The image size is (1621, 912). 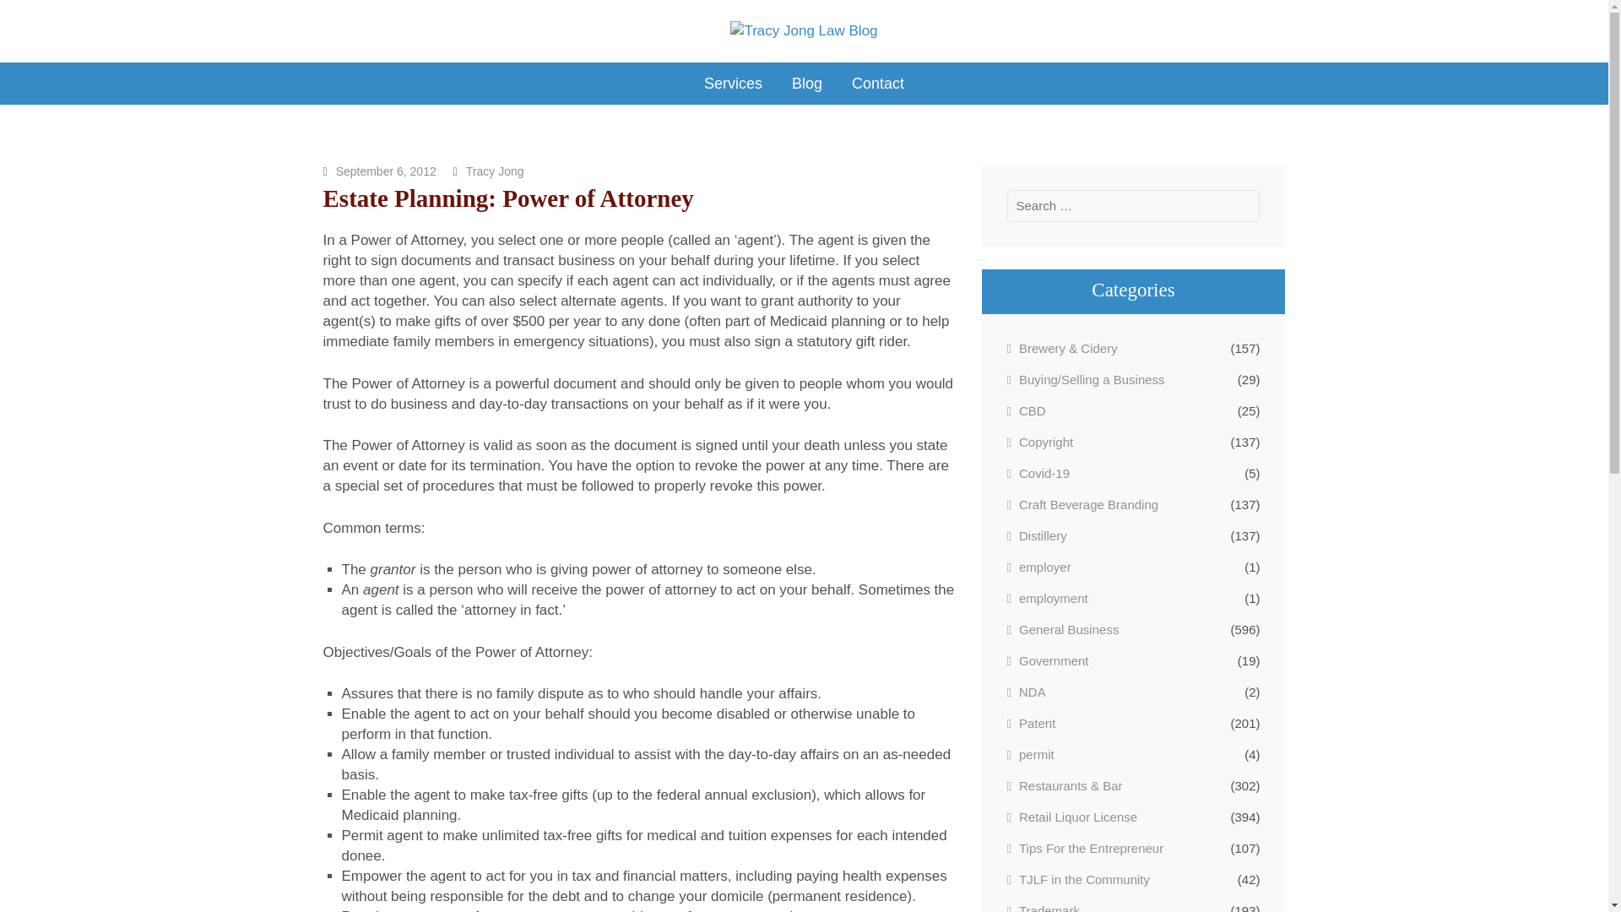 I want to click on employment, so click(x=1047, y=598).